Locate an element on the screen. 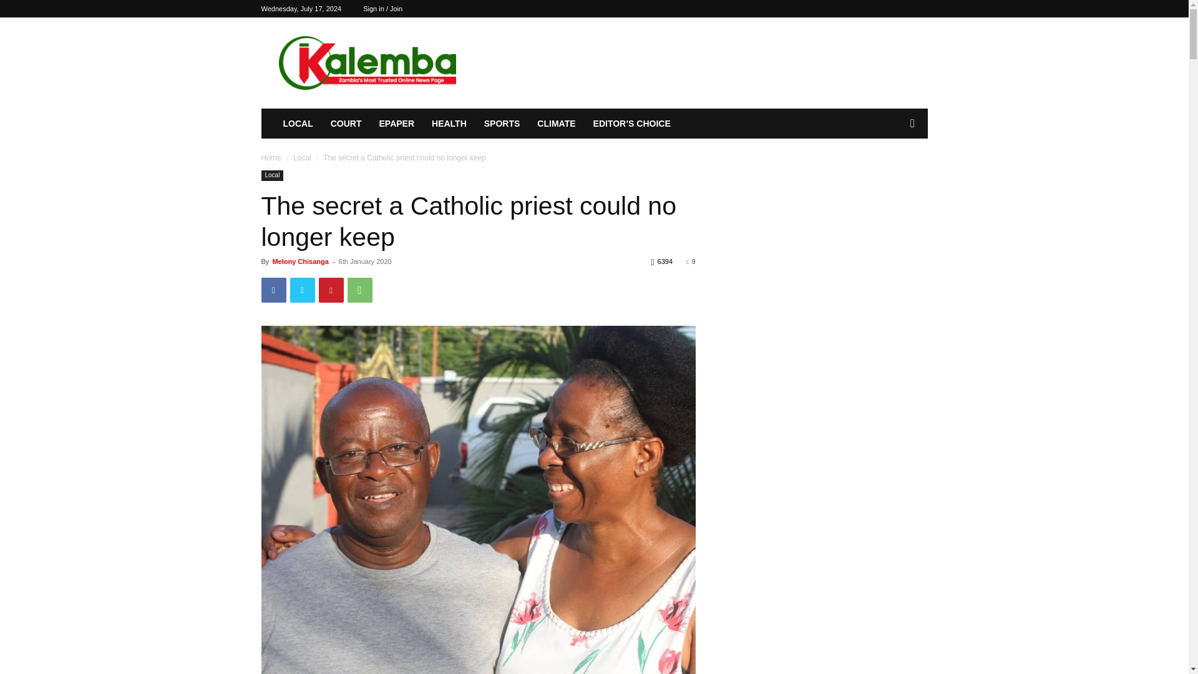  Pinterest is located at coordinates (331, 290).